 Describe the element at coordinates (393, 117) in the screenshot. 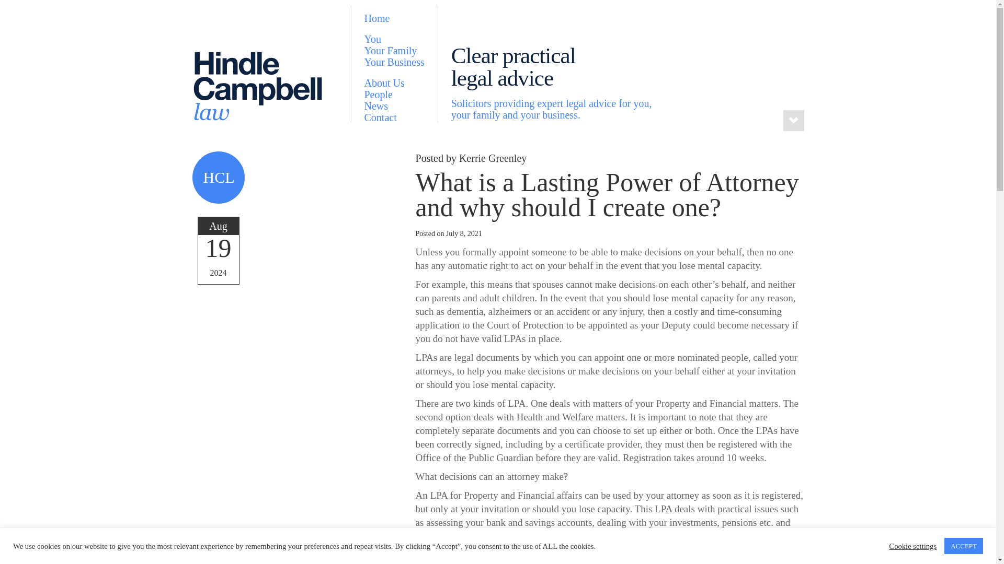

I see `Contact` at that location.